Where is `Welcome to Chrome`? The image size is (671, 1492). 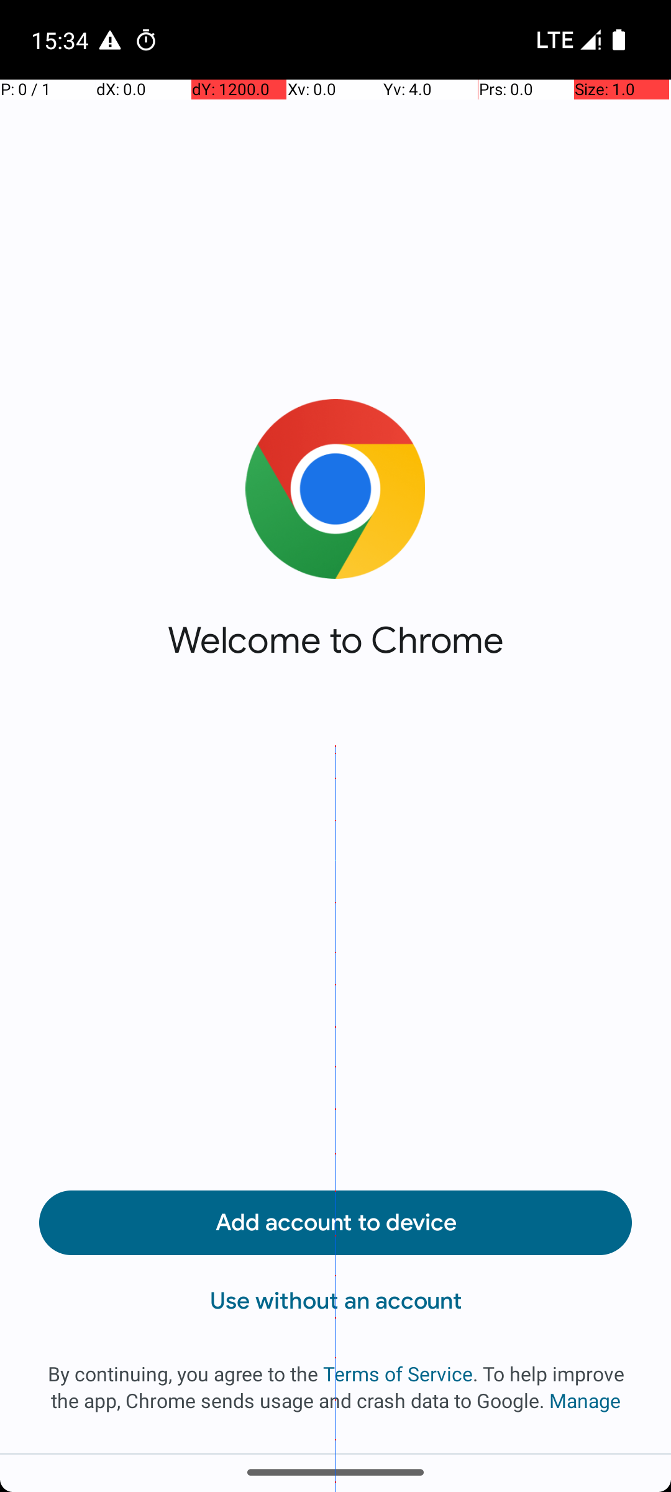
Welcome to Chrome is located at coordinates (335, 640).